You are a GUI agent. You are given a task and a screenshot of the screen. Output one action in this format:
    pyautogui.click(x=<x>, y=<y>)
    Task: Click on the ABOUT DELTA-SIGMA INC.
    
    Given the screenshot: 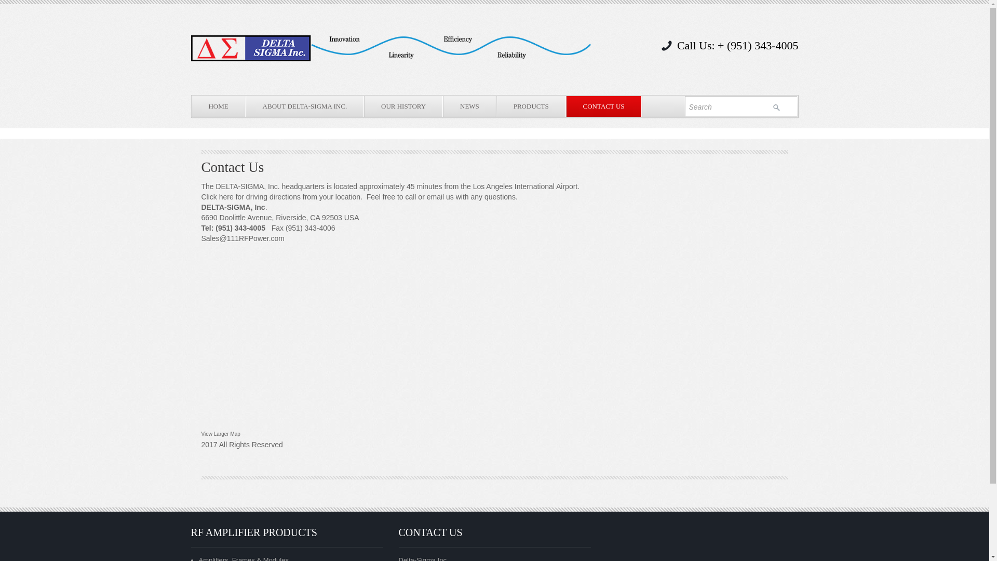 What is the action you would take?
    pyautogui.click(x=305, y=106)
    